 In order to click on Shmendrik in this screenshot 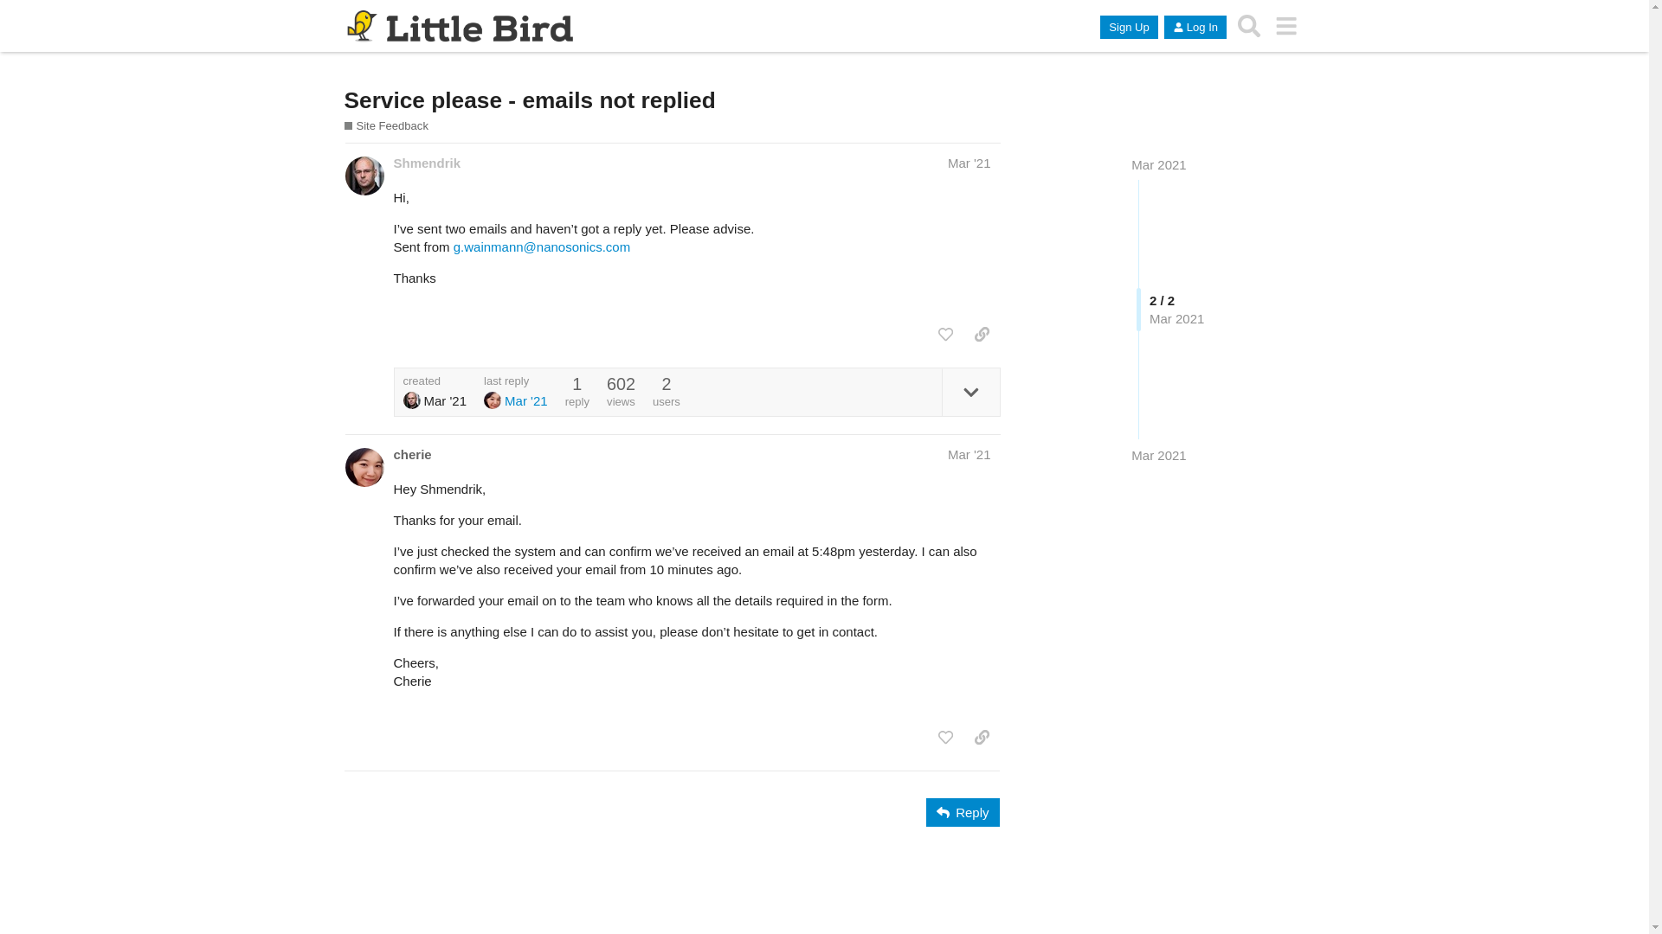, I will do `click(427, 163)`.